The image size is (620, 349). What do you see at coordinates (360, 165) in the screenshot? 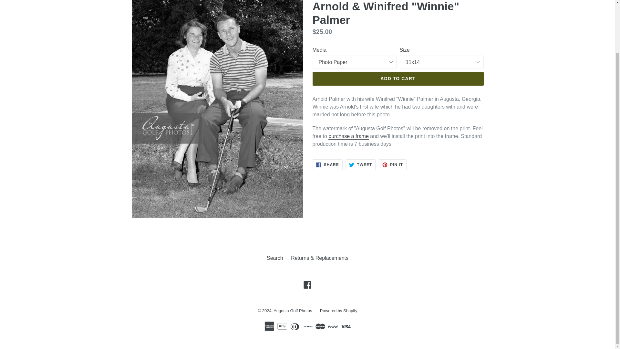
I see `Augusta Golf Photos` at bounding box center [360, 165].